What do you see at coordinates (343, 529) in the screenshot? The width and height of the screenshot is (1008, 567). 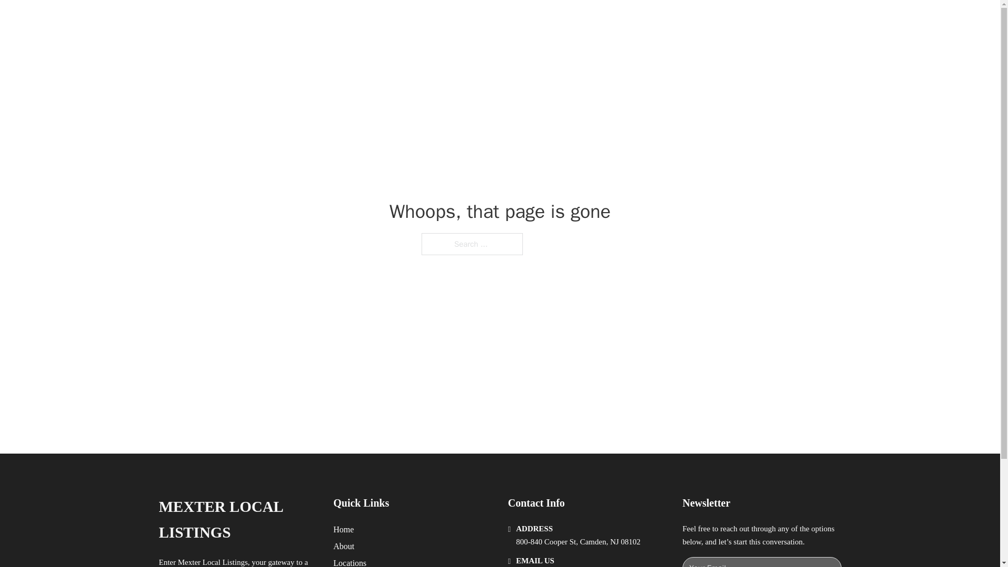 I see `Home` at bounding box center [343, 529].